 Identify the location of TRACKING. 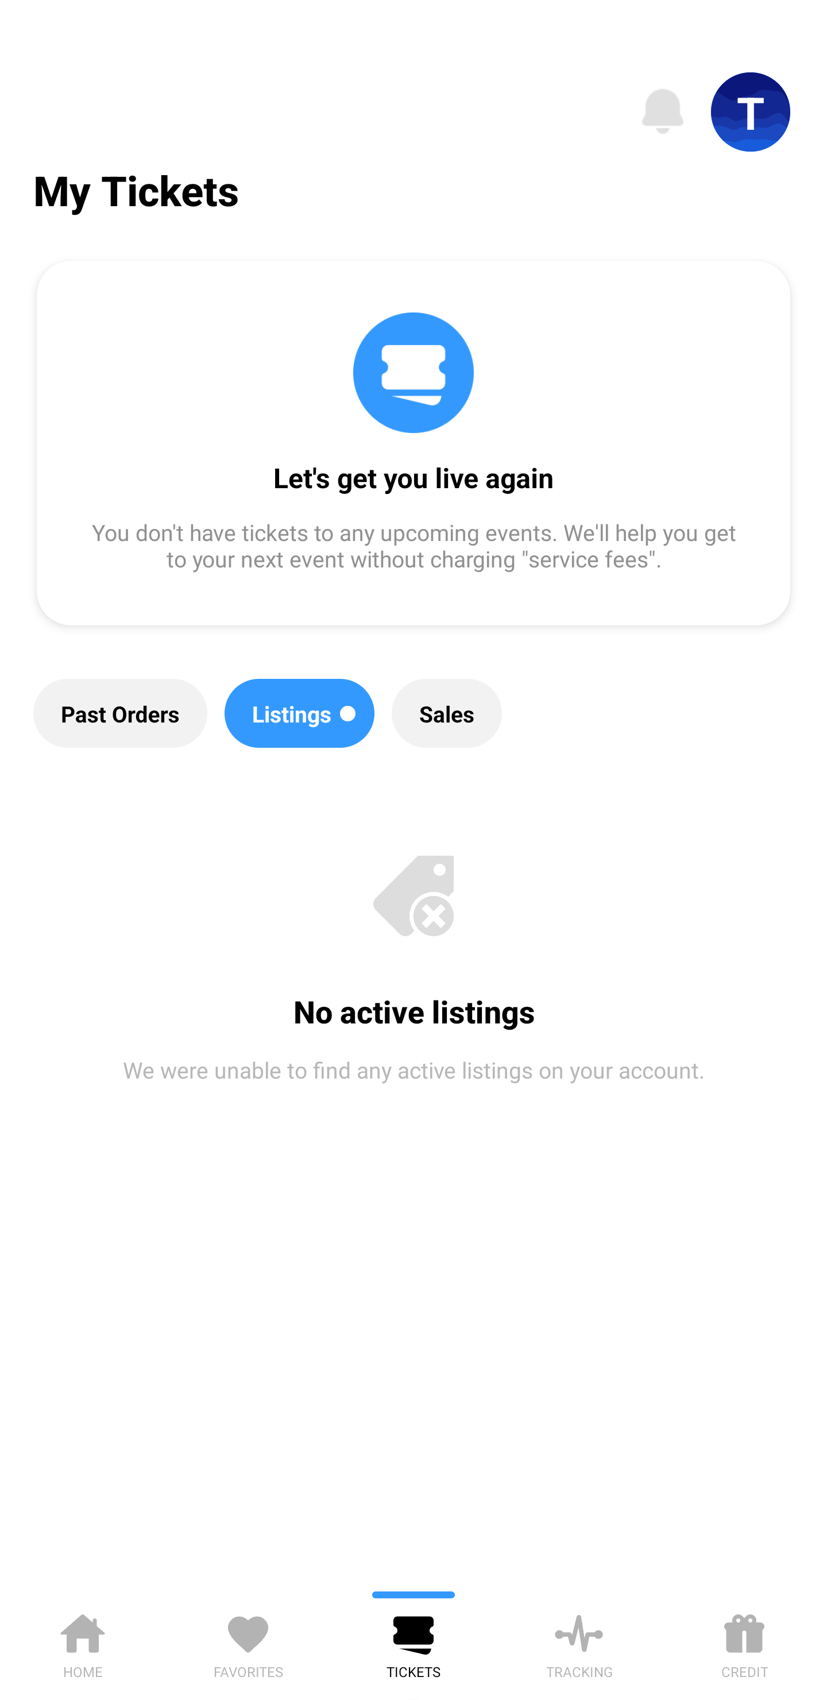
(579, 1643).